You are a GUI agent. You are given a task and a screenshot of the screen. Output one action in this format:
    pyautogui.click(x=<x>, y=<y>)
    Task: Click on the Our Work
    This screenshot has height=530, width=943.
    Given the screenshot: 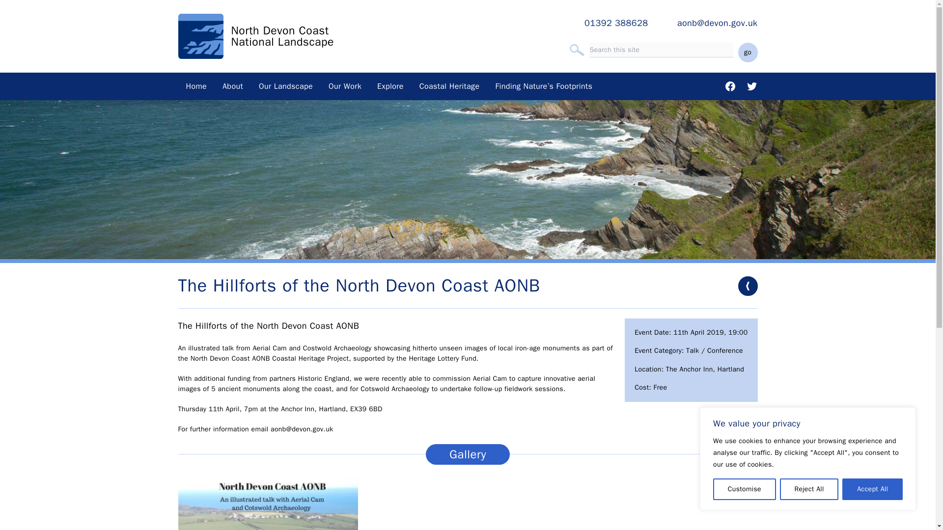 What is the action you would take?
    pyautogui.click(x=345, y=86)
    